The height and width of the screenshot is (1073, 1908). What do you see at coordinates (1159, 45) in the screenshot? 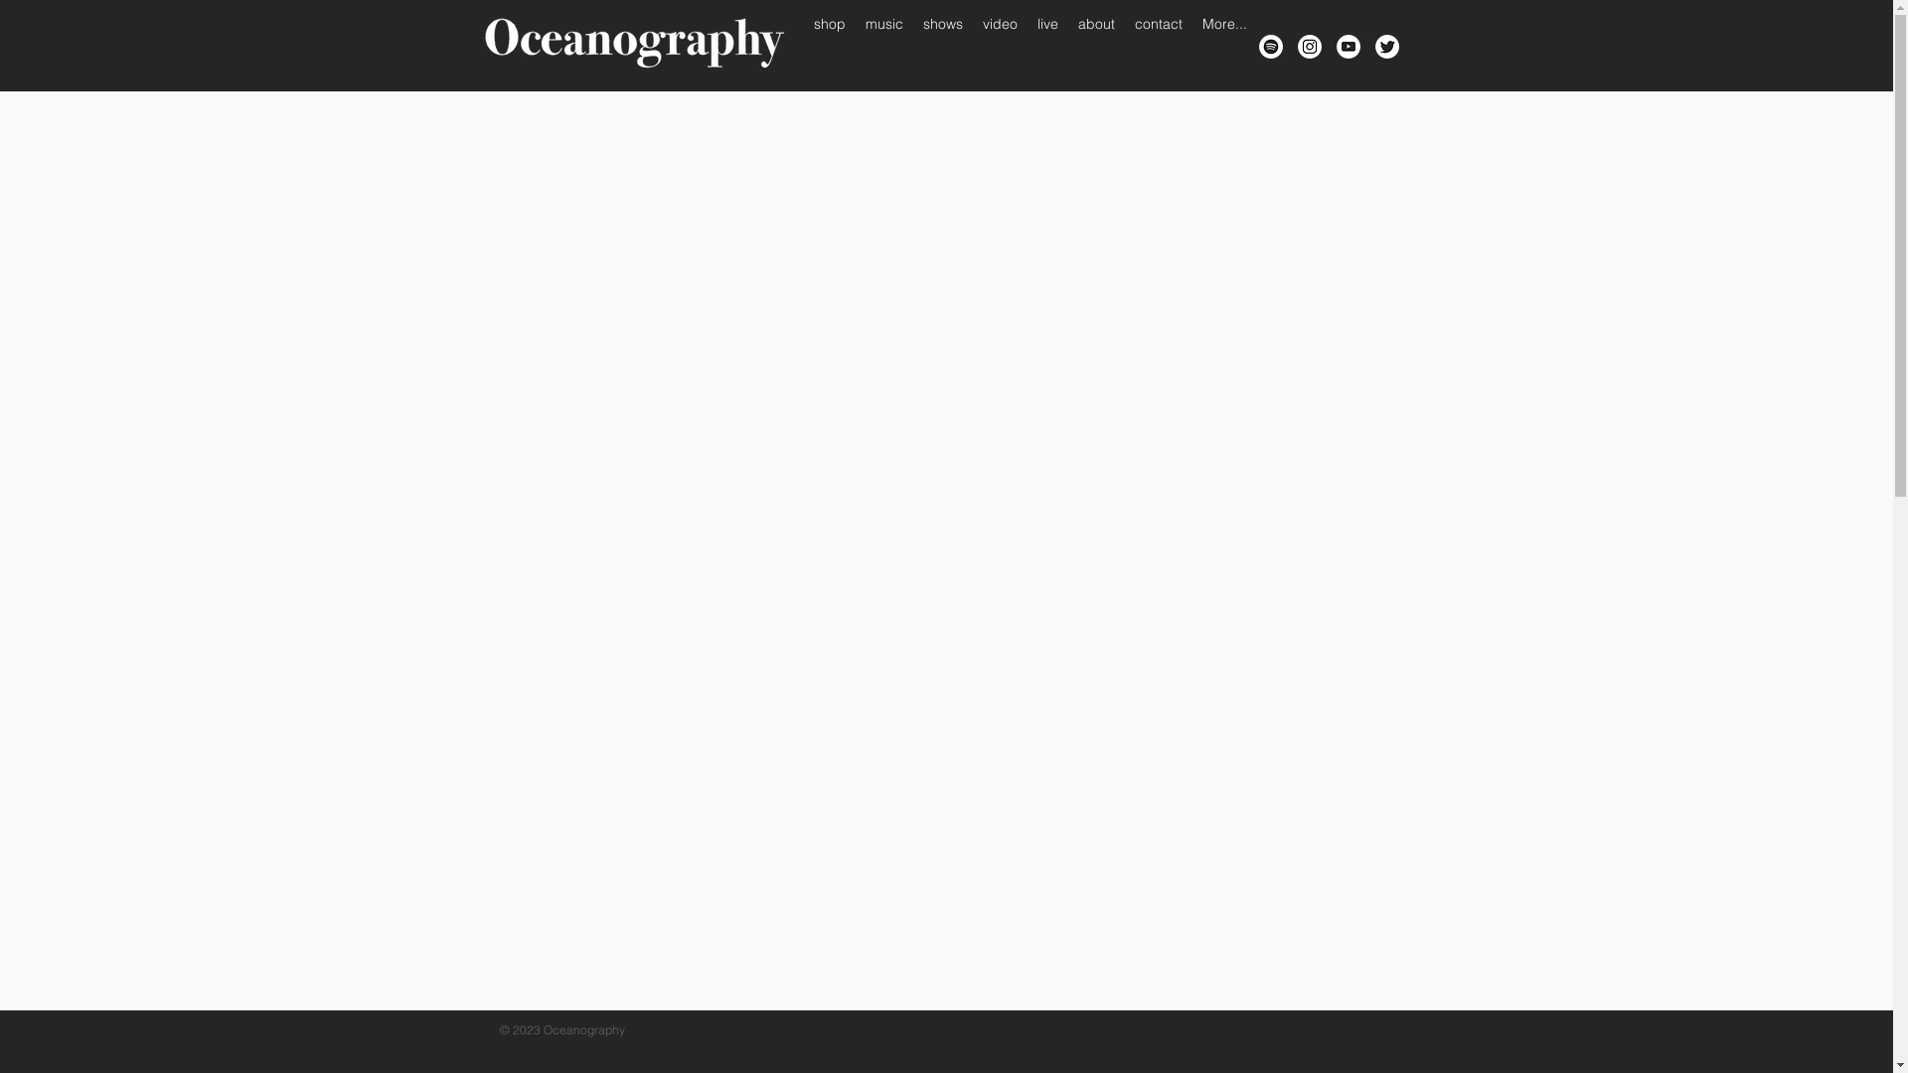
I see `contact` at bounding box center [1159, 45].